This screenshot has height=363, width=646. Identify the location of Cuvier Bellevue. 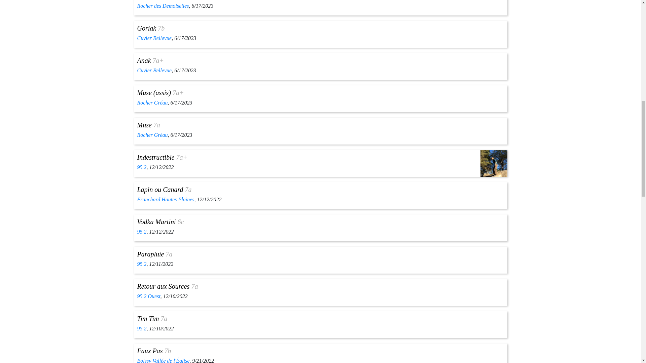
(154, 70).